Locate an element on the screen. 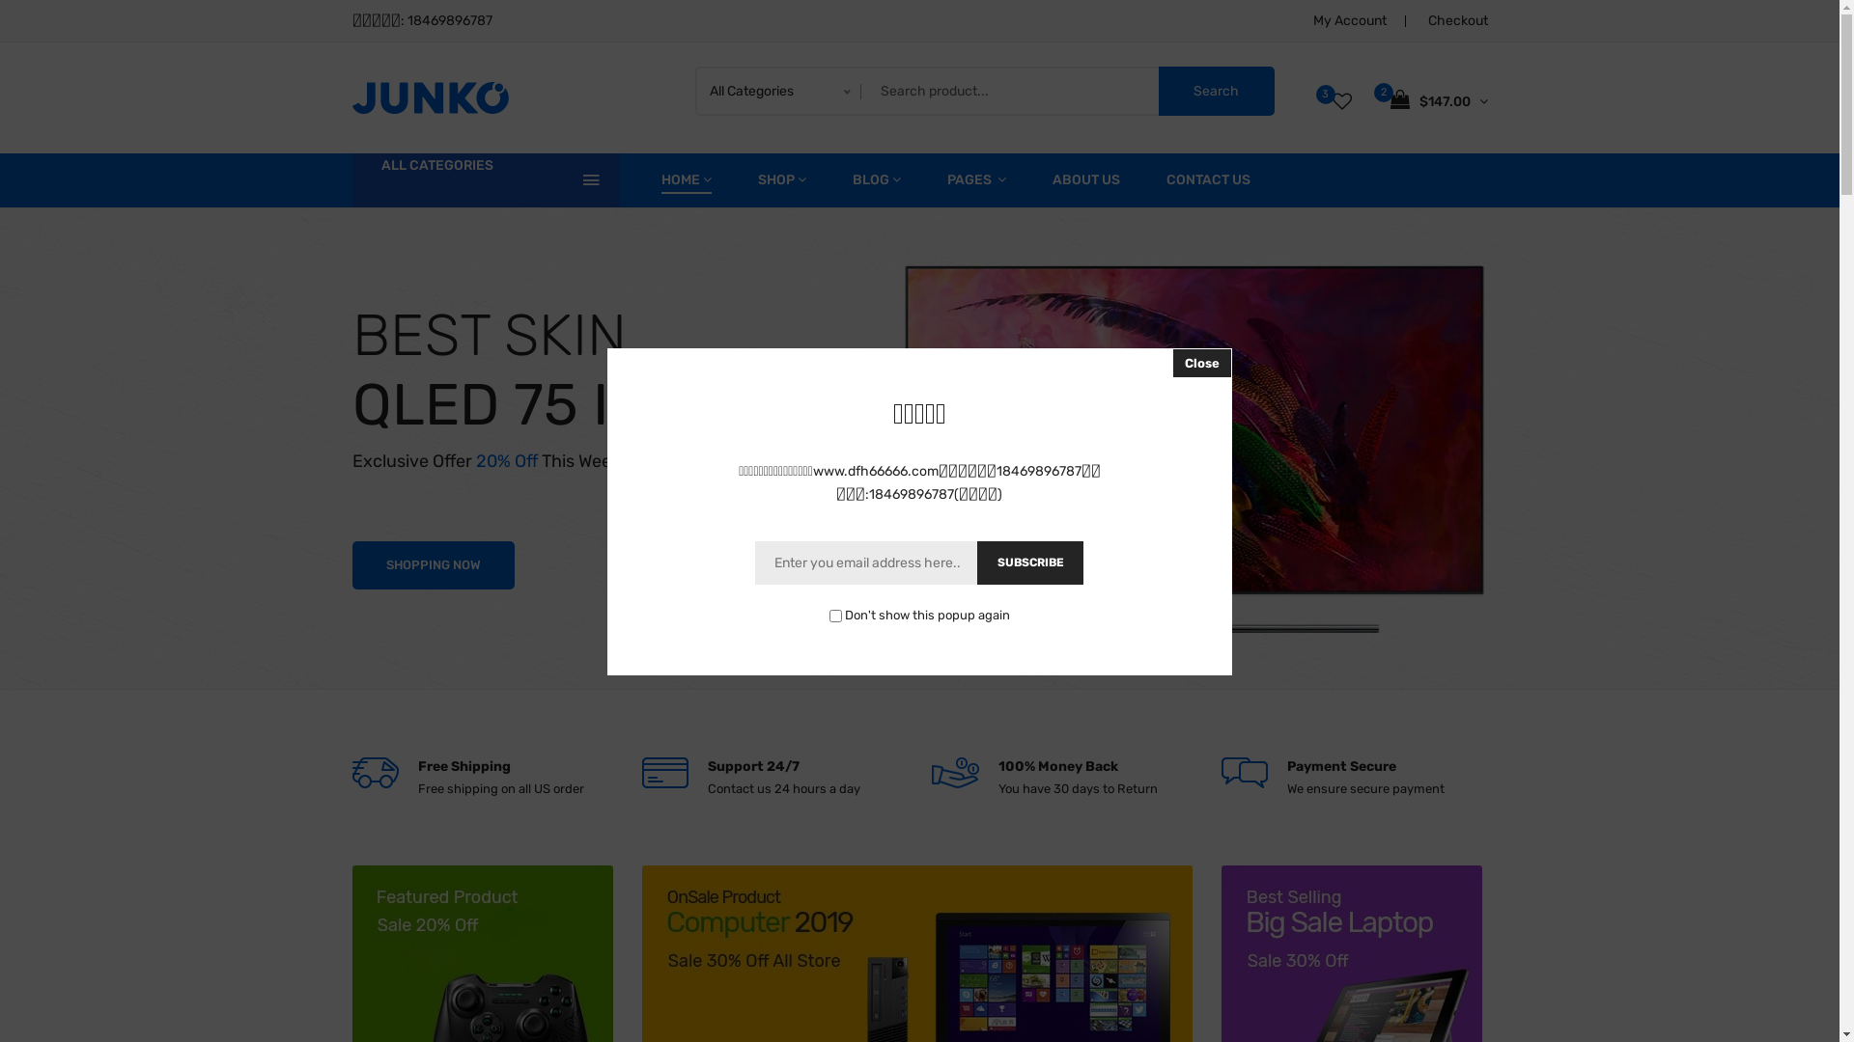 Image resolution: width=1854 pixels, height=1042 pixels. SHOP is located at coordinates (781, 180).